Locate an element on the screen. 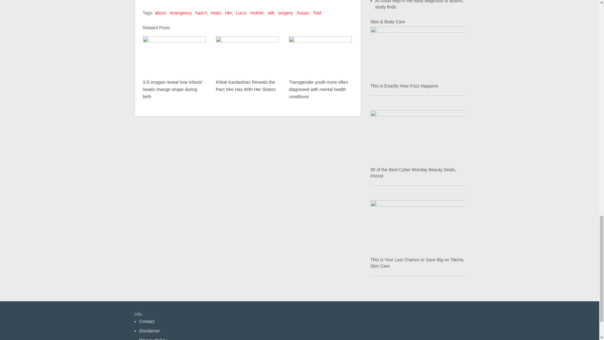 The height and width of the screenshot is (340, 604). Susan is located at coordinates (303, 13).